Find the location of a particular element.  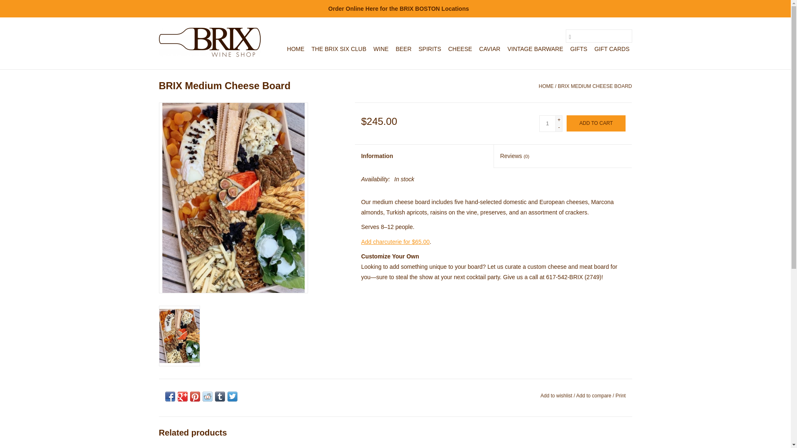

BEER is located at coordinates (403, 49).